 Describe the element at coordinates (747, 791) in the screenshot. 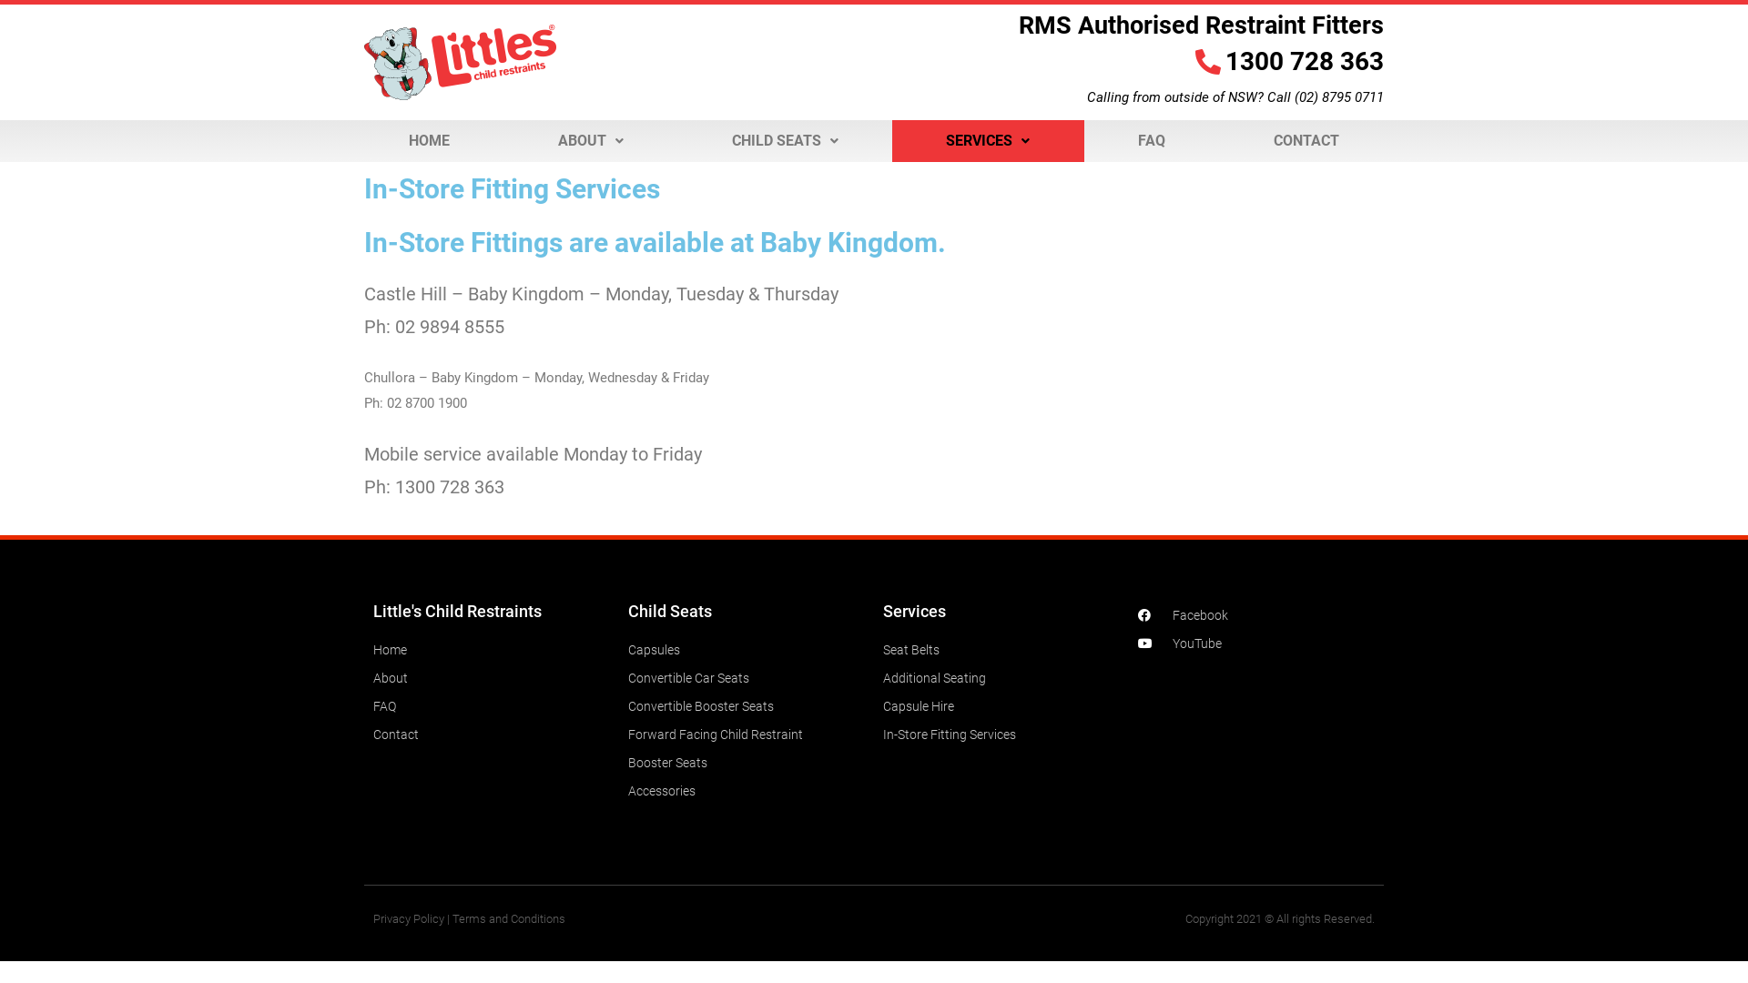

I see `Accessories` at that location.